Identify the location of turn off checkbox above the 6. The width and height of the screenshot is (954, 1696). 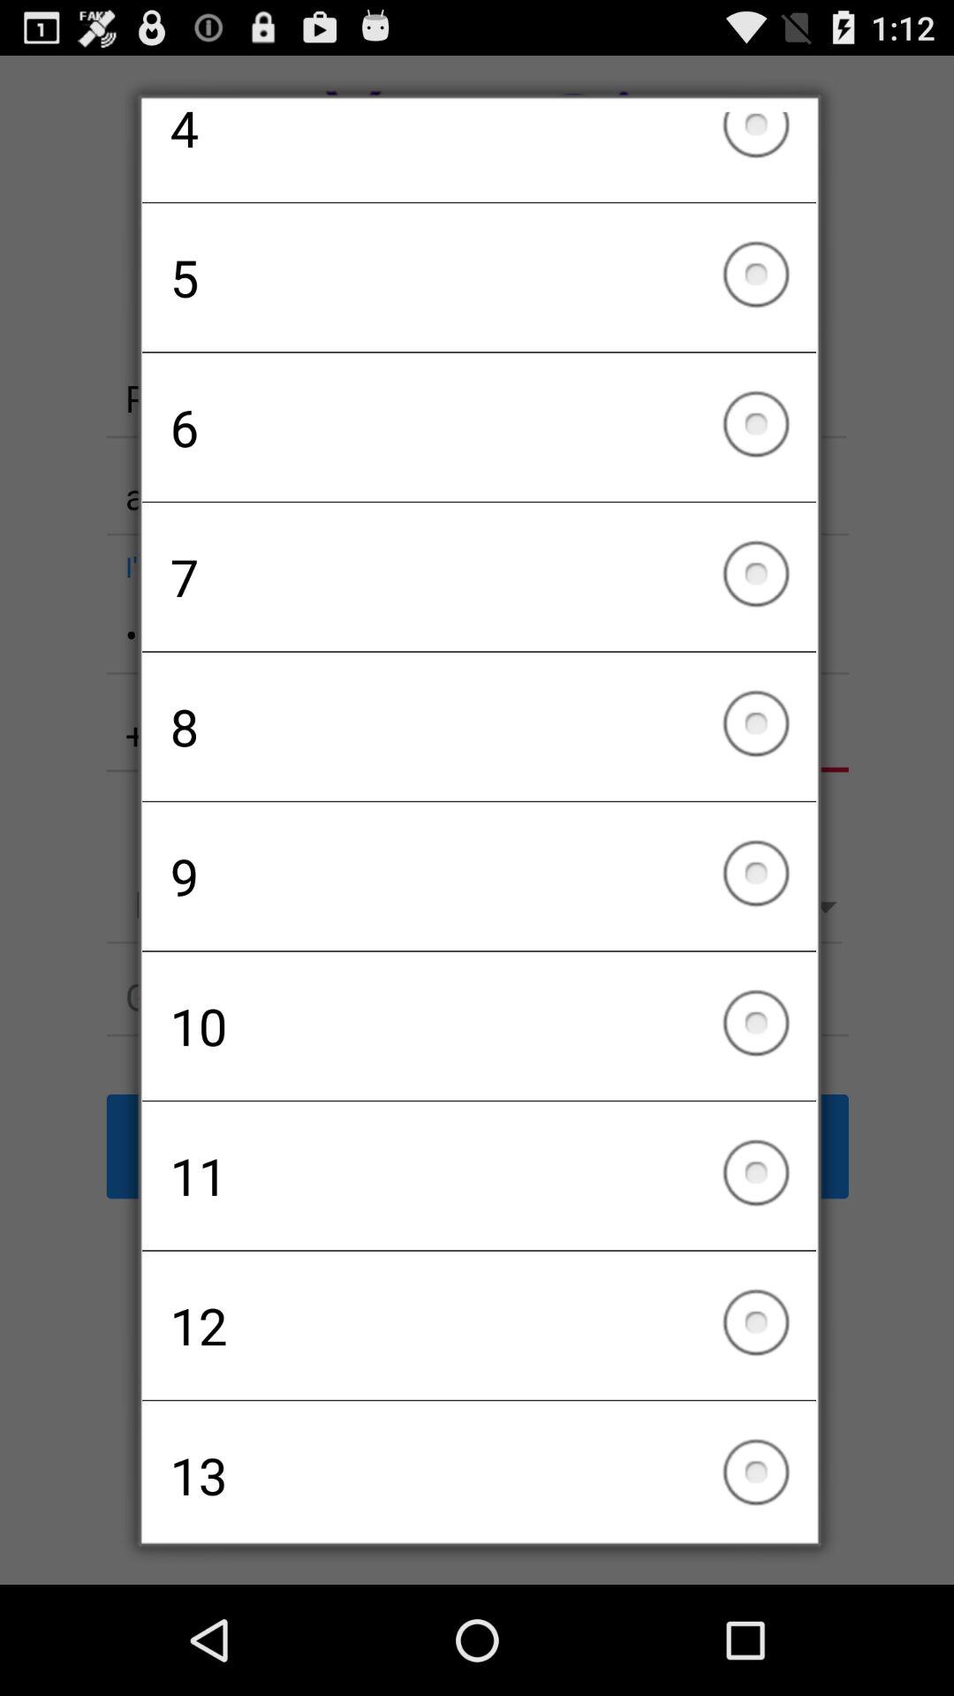
(479, 277).